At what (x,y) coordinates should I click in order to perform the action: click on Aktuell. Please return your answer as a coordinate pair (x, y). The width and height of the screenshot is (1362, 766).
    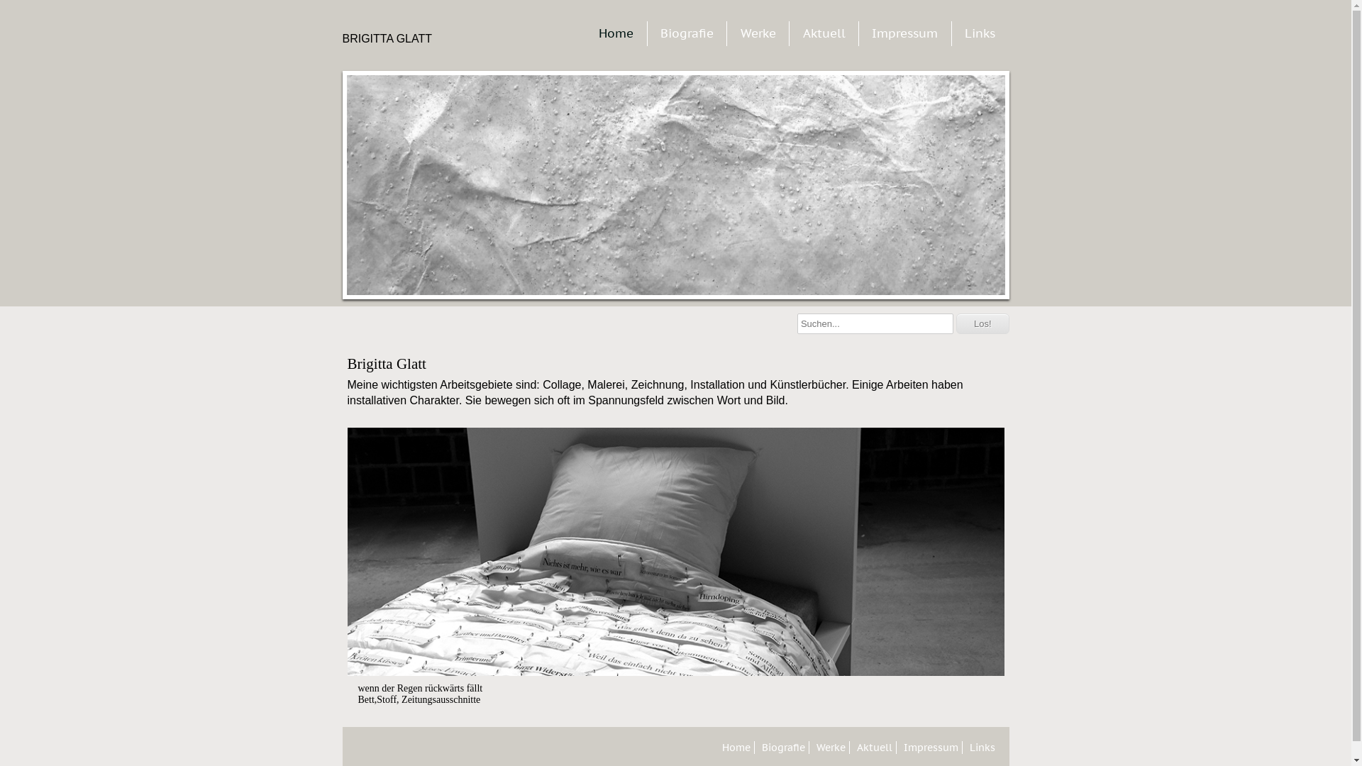
    Looking at the image, I should click on (877, 748).